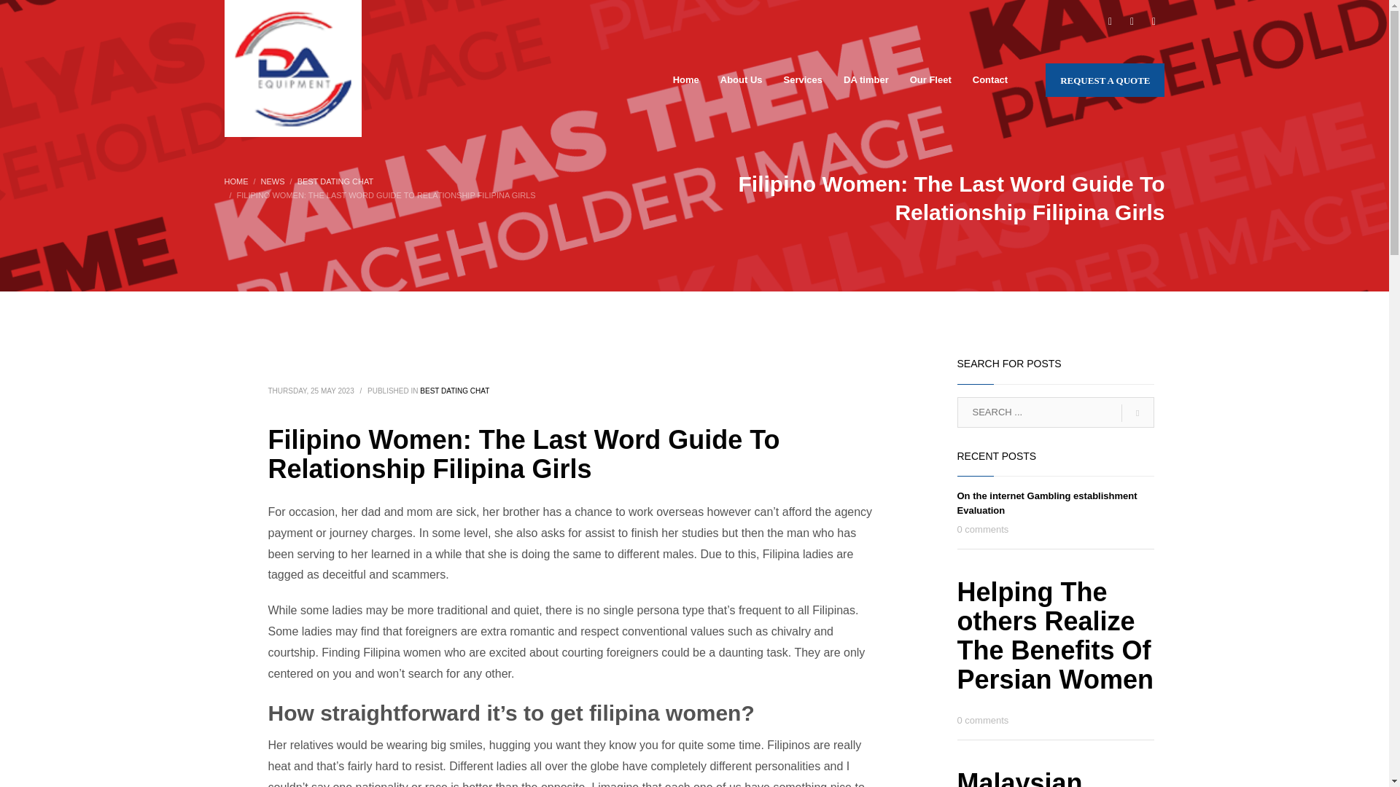 This screenshot has height=787, width=1400. Describe the element at coordinates (930, 79) in the screenshot. I see `Our Fleet` at that location.